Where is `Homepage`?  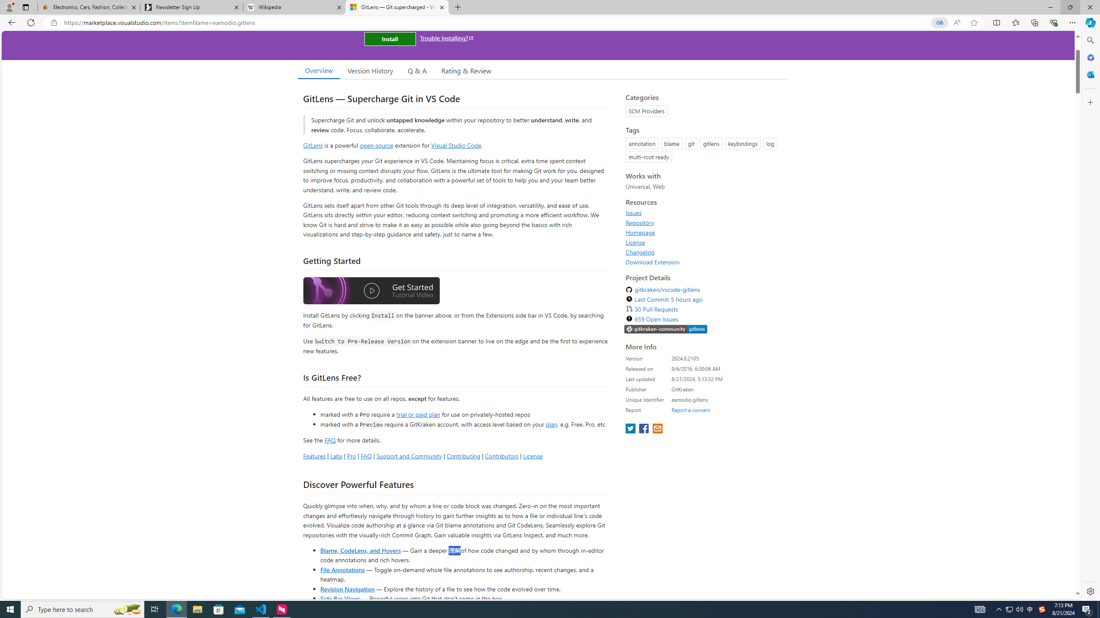 Homepage is located at coordinates (640, 232).